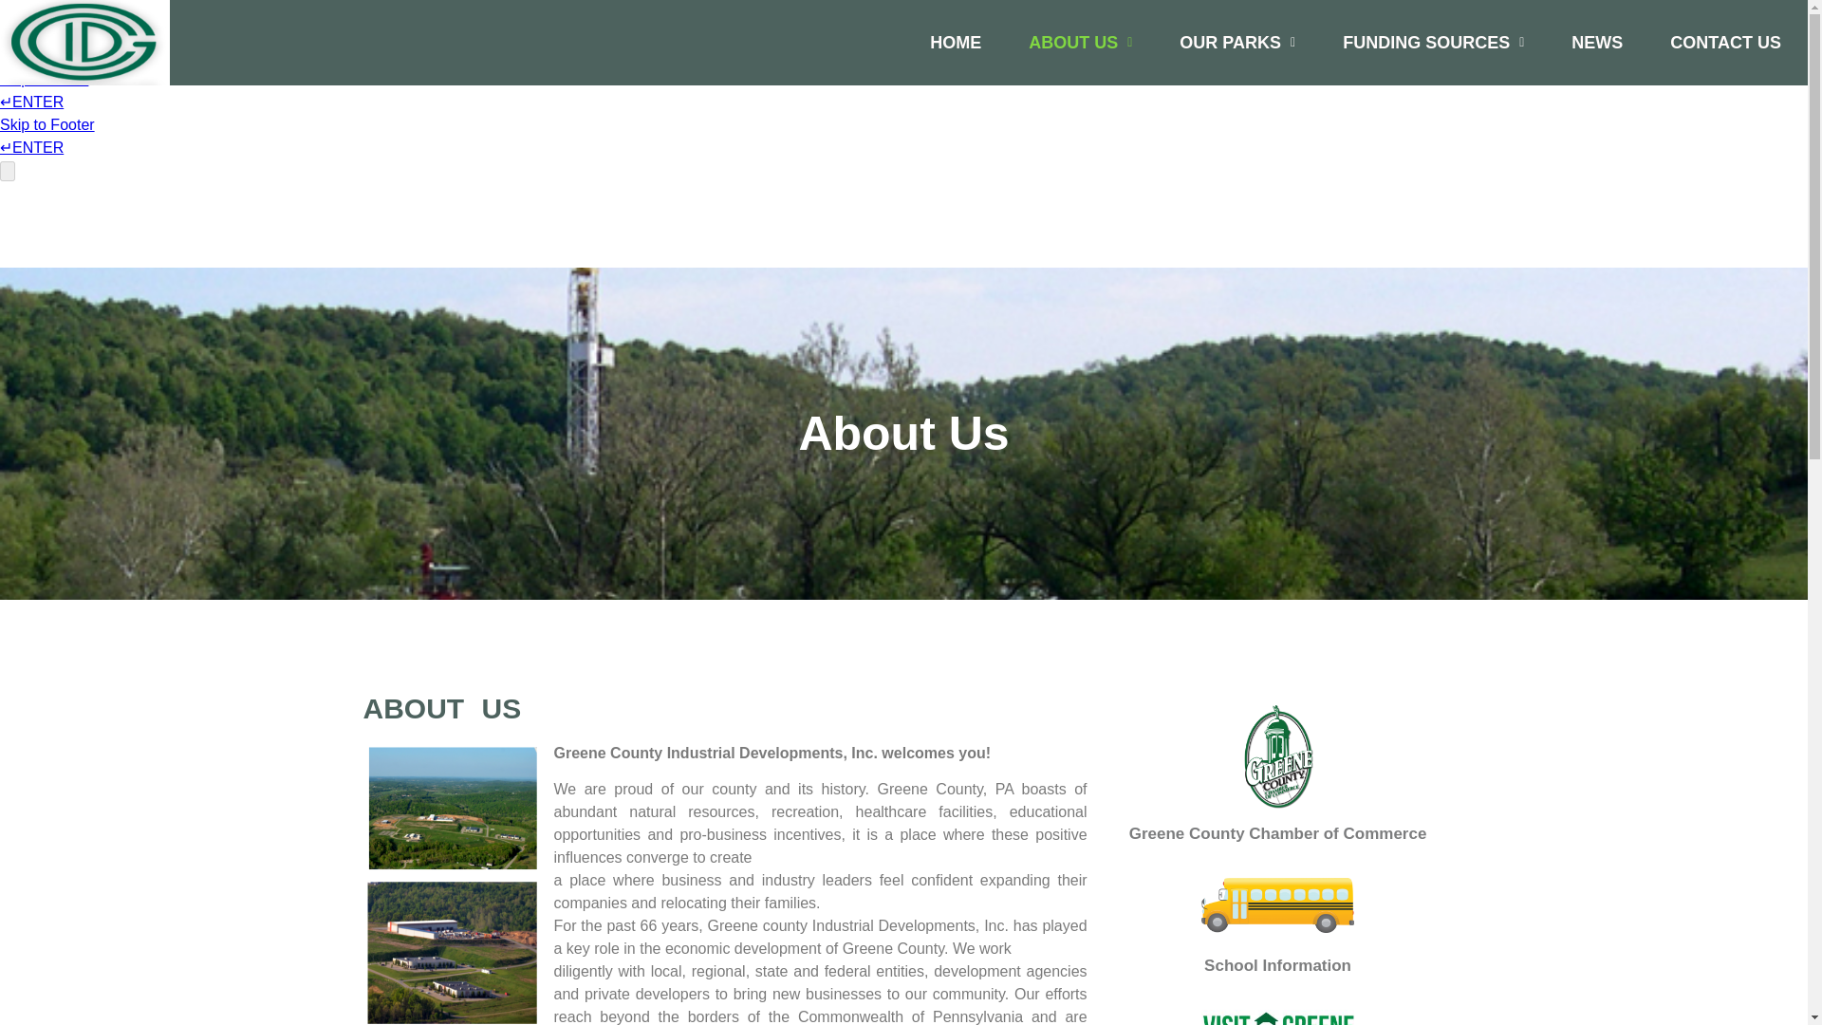  Describe the element at coordinates (1725, 42) in the screenshot. I see `CONTACT US` at that location.